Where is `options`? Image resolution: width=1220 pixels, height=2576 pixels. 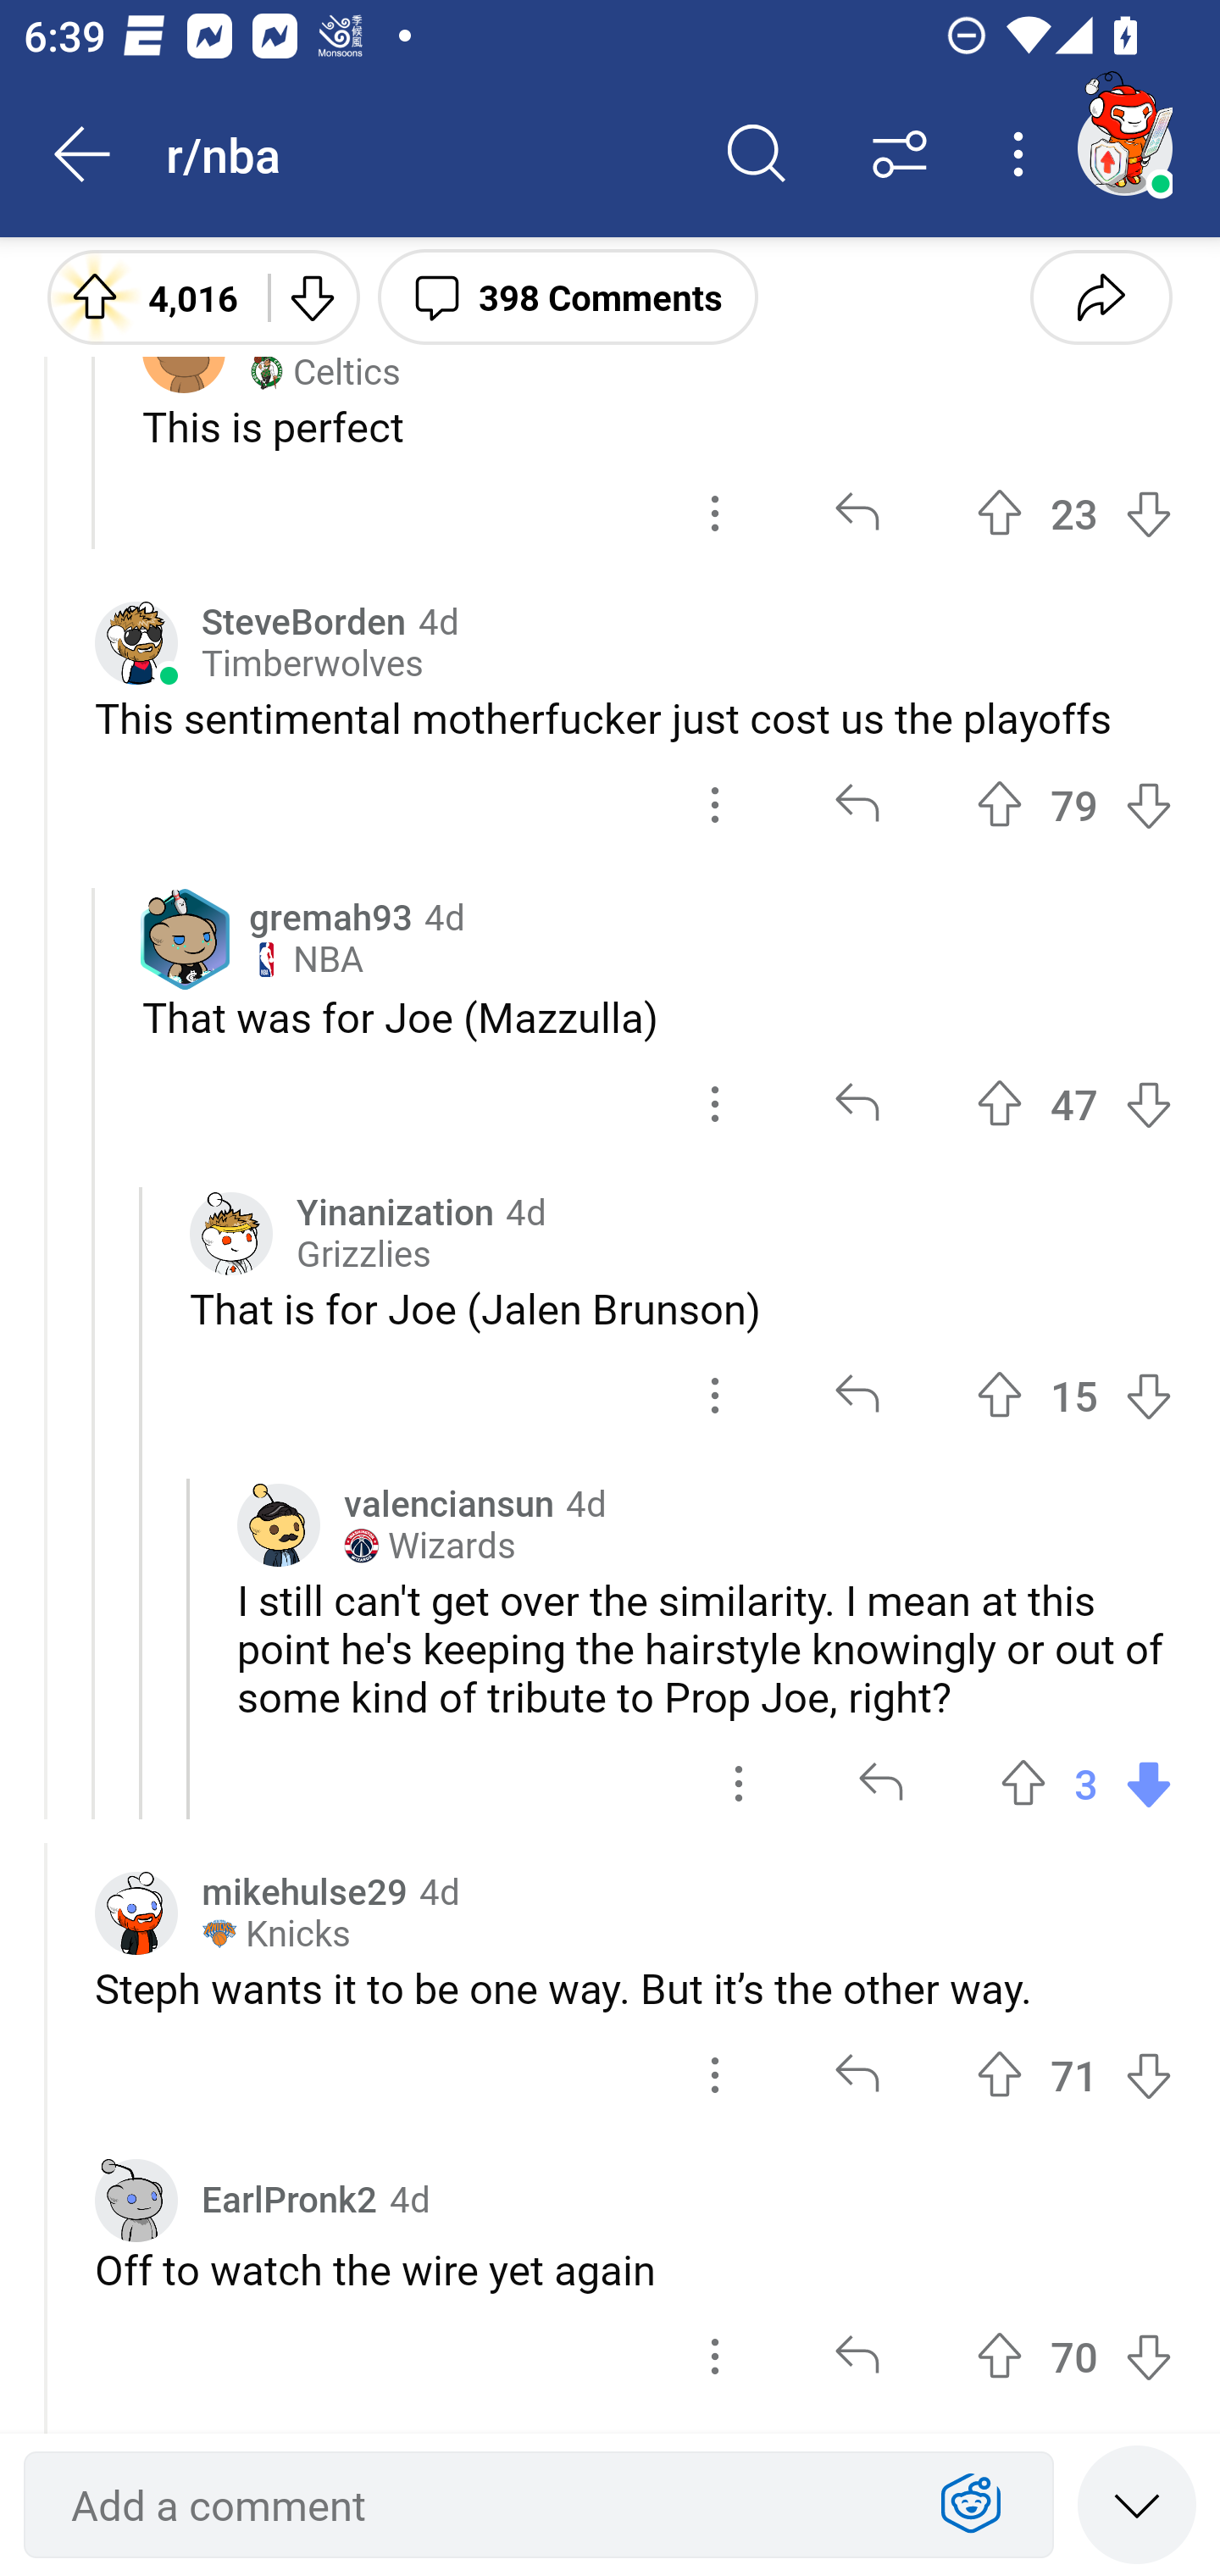 options is located at coordinates (739, 1782).